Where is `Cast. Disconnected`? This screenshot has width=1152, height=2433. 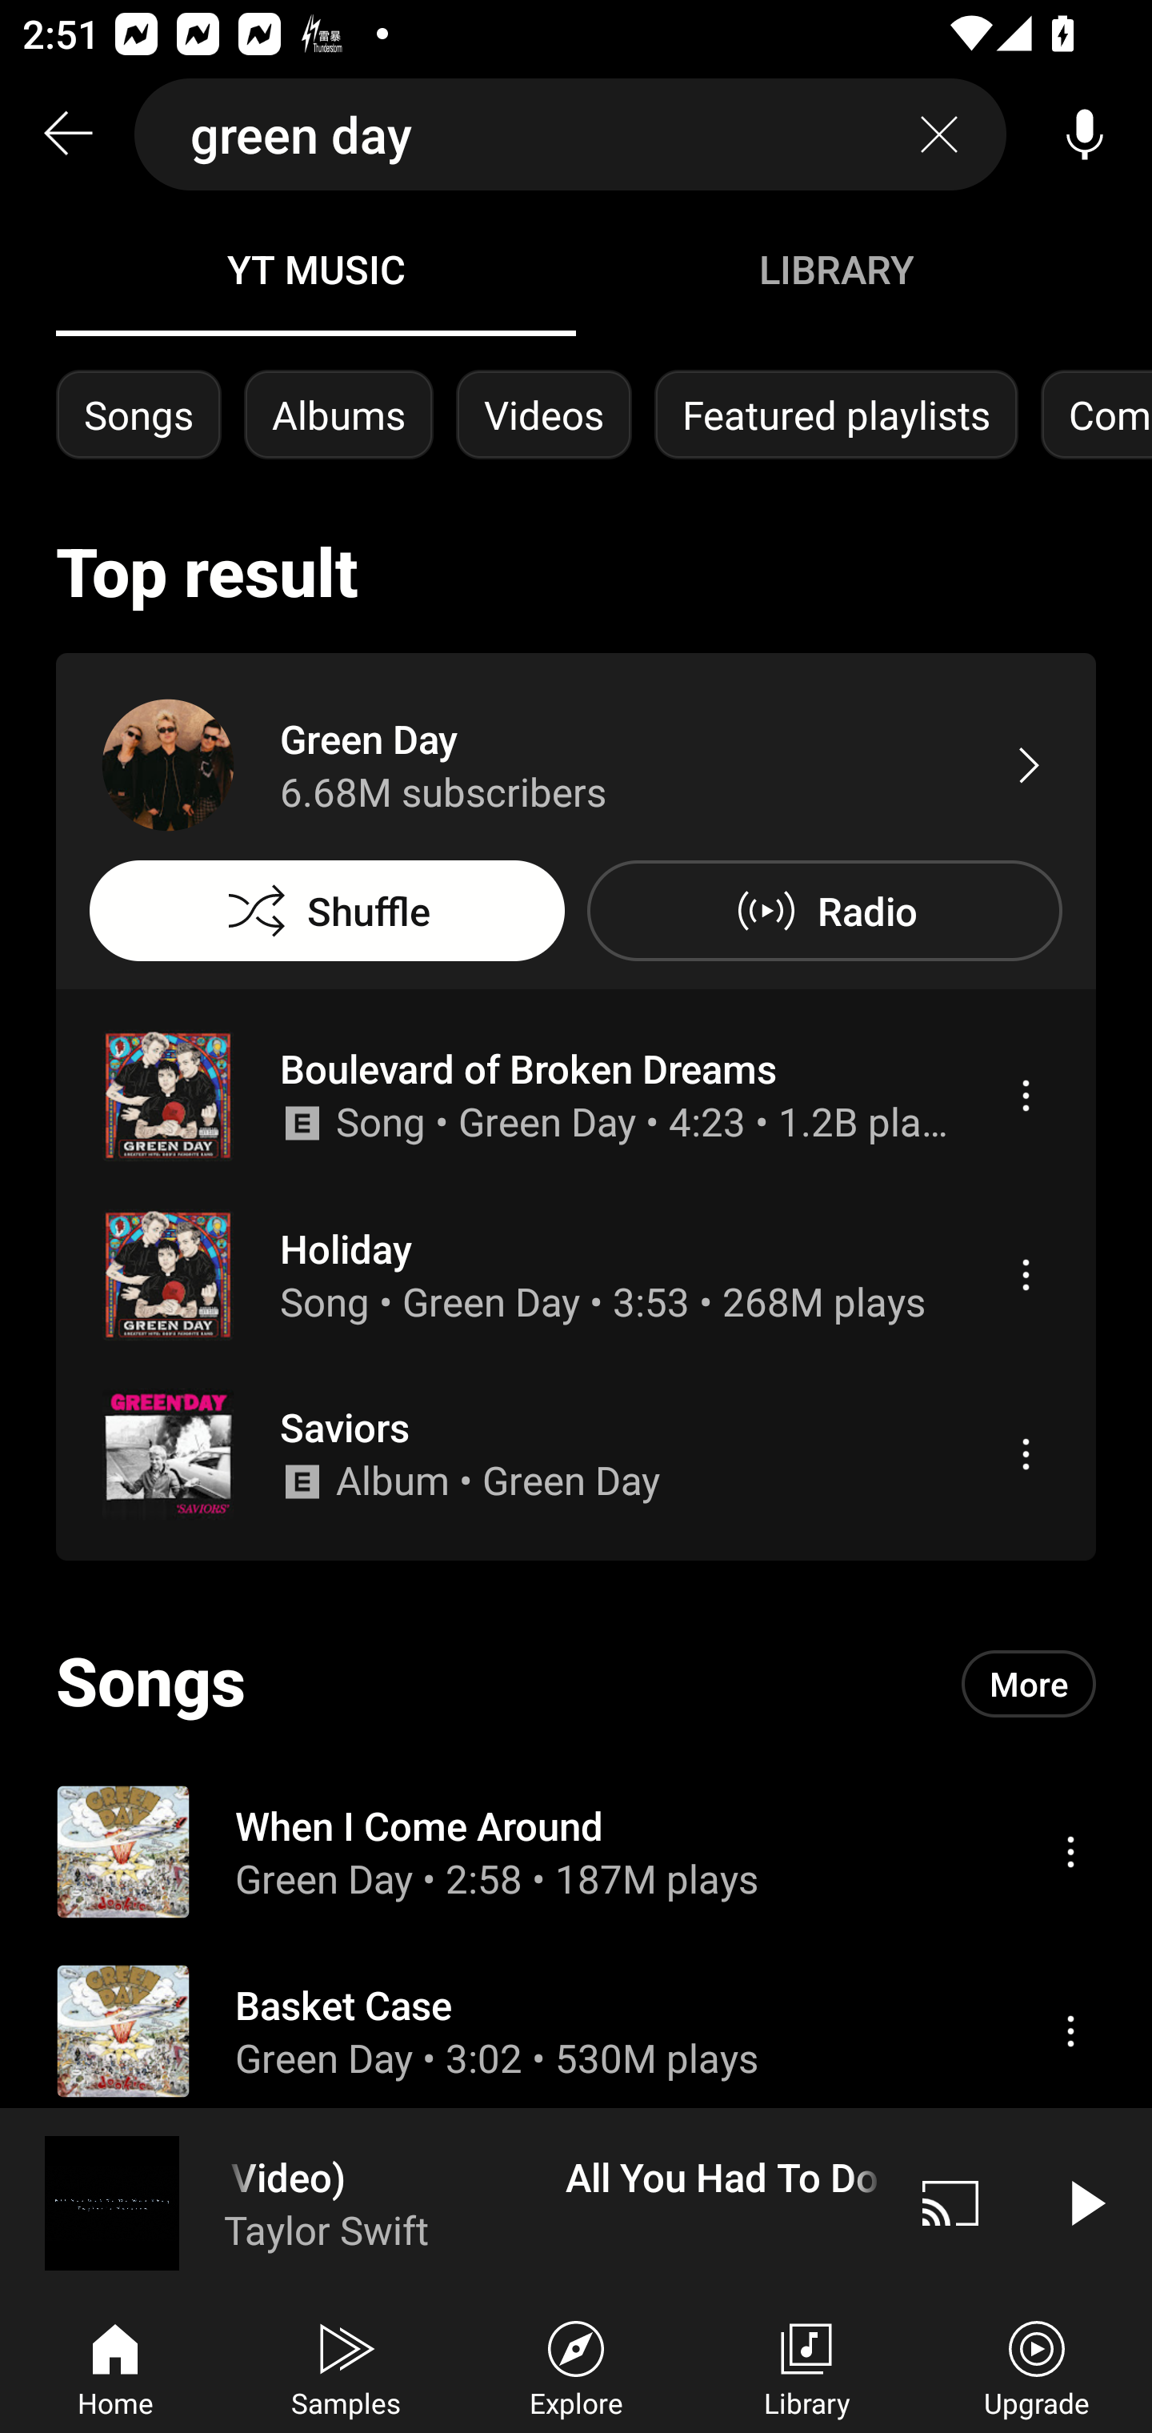
Cast. Disconnected is located at coordinates (950, 2203).